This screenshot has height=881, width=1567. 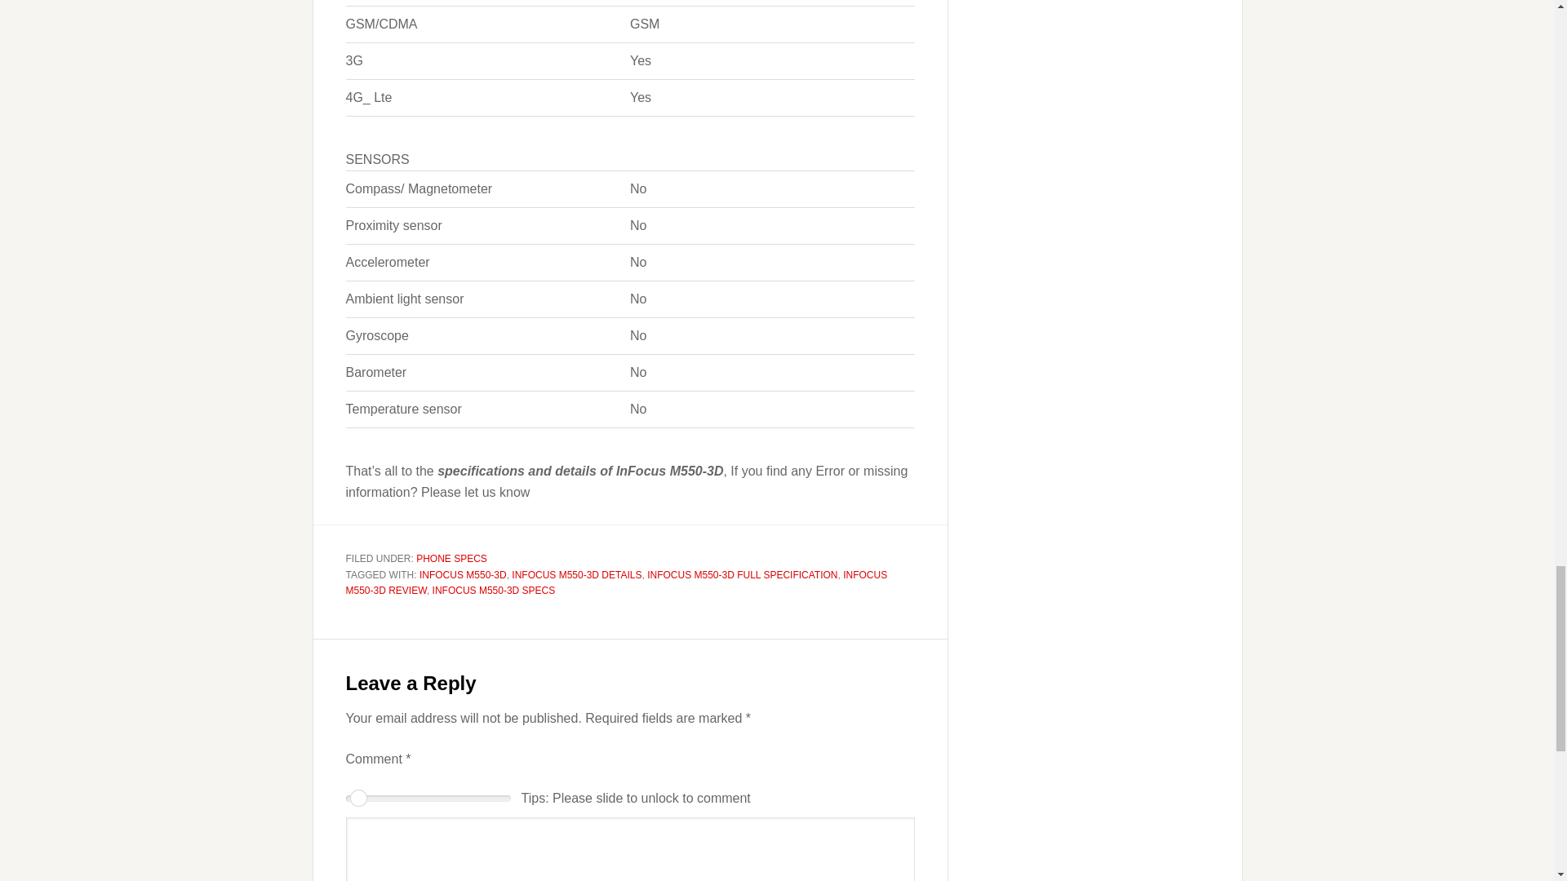 I want to click on INFOCUS M550-3D, so click(x=463, y=574).